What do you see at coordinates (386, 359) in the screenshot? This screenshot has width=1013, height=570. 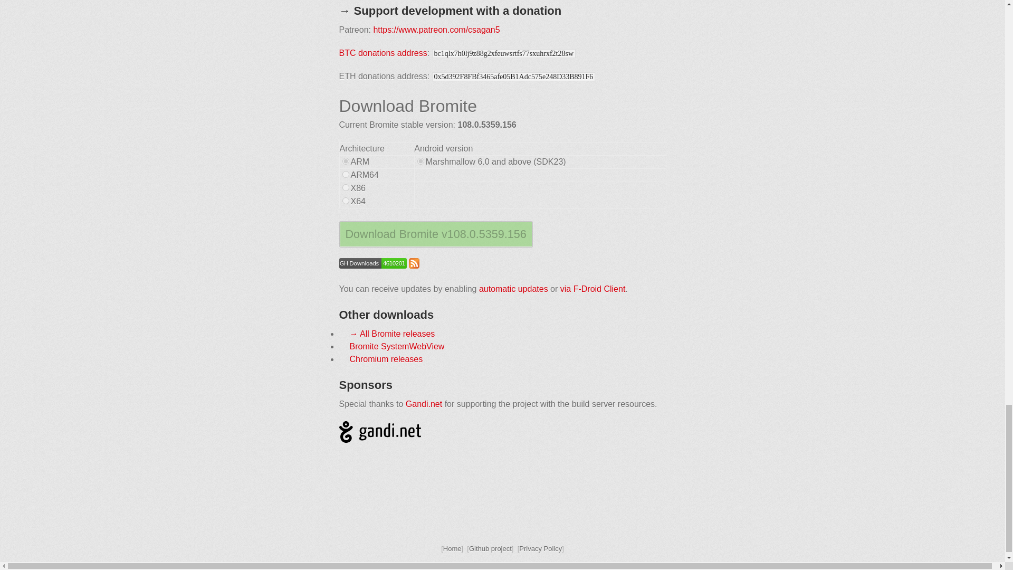 I see `Chromium releases` at bounding box center [386, 359].